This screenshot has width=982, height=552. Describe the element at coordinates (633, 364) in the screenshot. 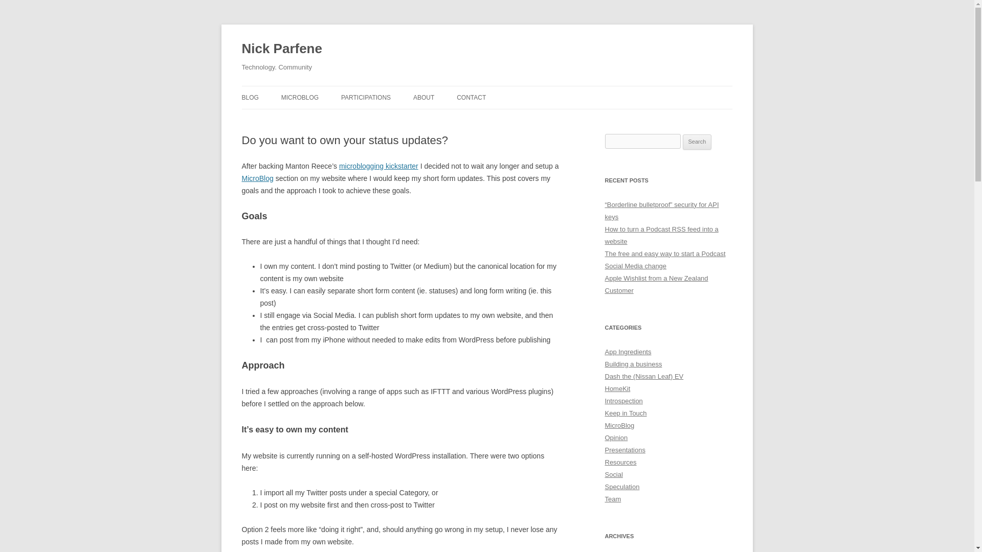

I see `Building a business` at that location.